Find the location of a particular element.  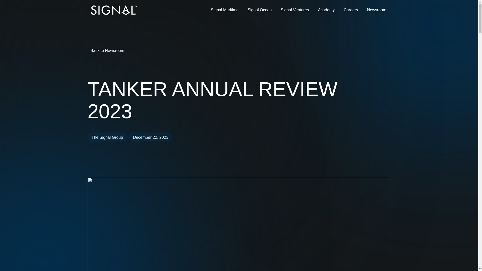

Signal Ocean is located at coordinates (260, 10).